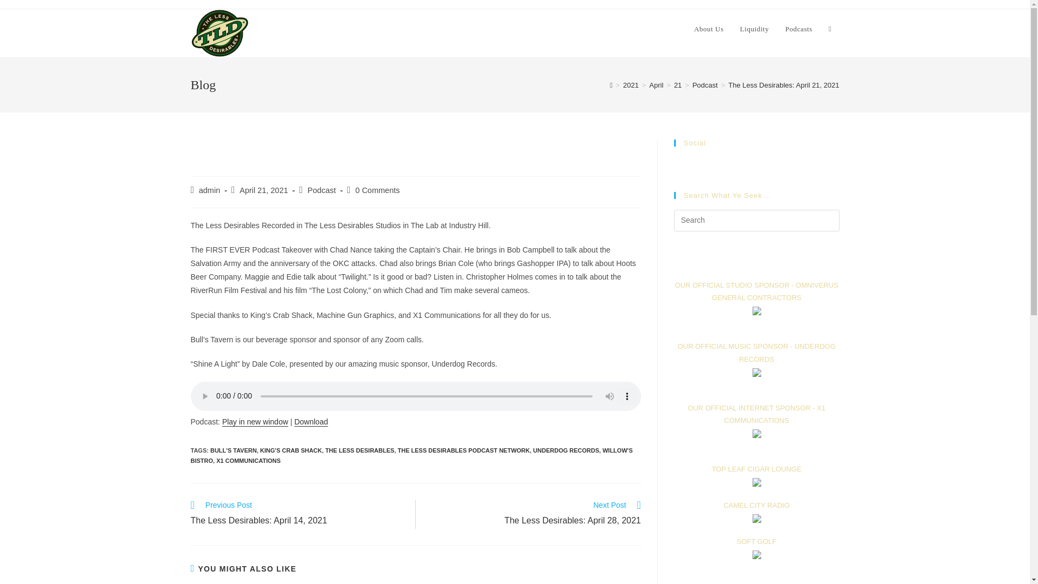  Describe the element at coordinates (310, 422) in the screenshot. I see `Download` at that location.